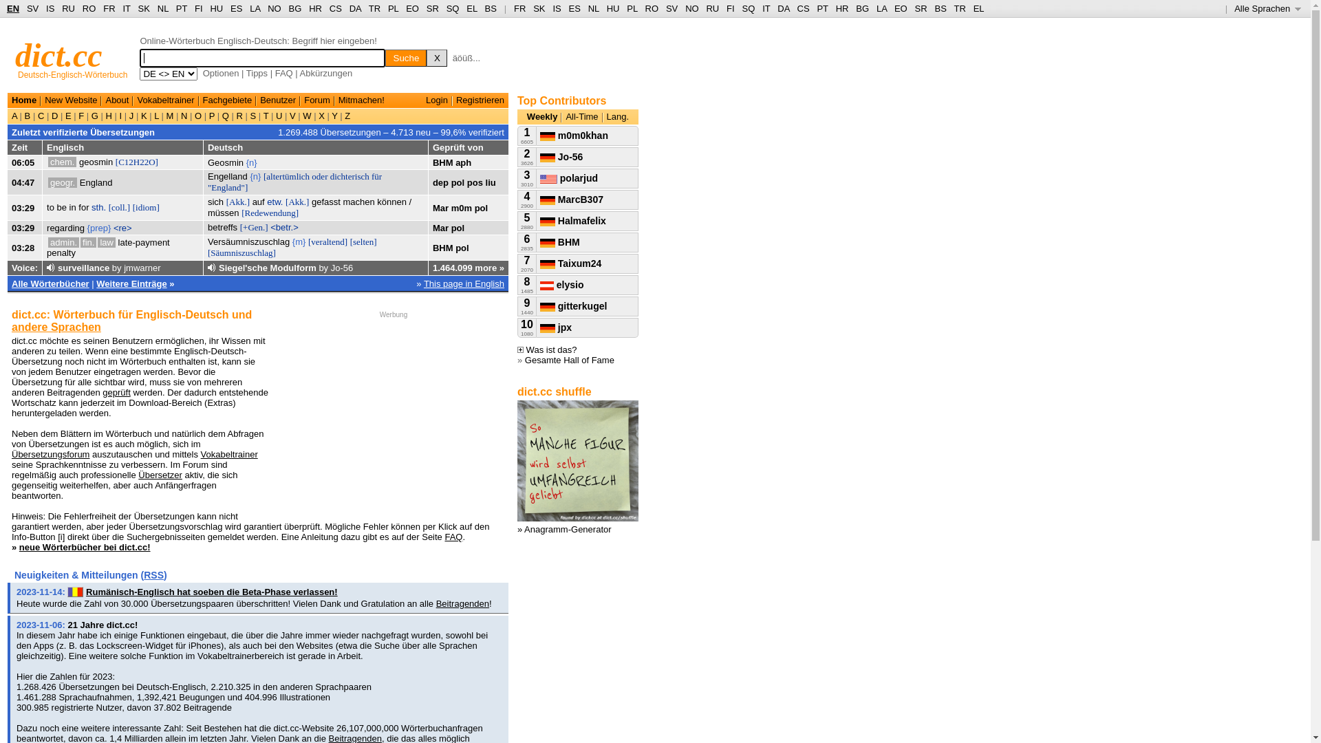 This screenshot has width=1321, height=743. What do you see at coordinates (268, 268) in the screenshot?
I see `Siegel'sche Modulform` at bounding box center [268, 268].